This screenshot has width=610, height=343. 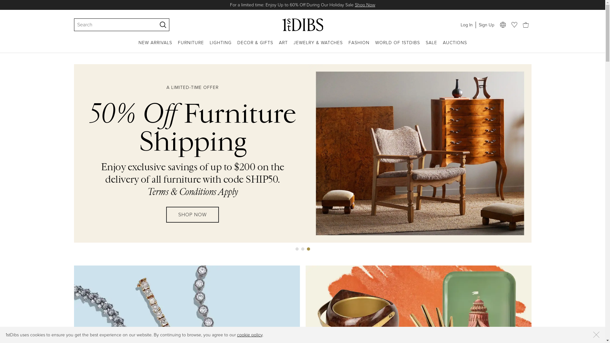 What do you see at coordinates (318, 46) in the screenshot?
I see `JEWELRY & WATCHES` at bounding box center [318, 46].